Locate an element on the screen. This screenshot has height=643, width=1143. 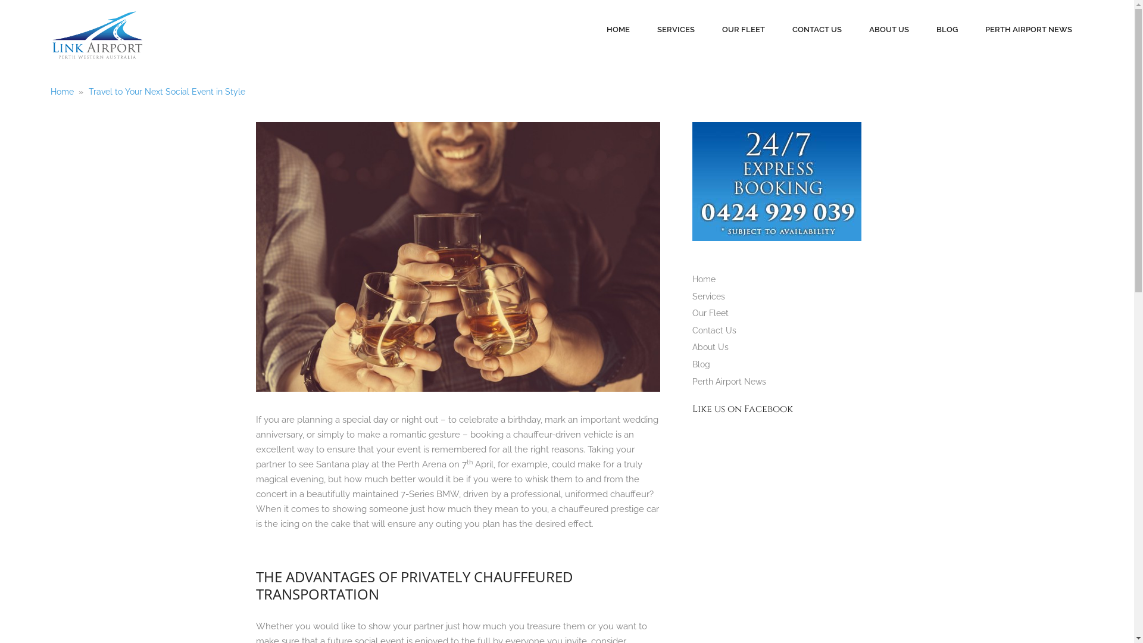
Contact Us is located at coordinates (714, 330).